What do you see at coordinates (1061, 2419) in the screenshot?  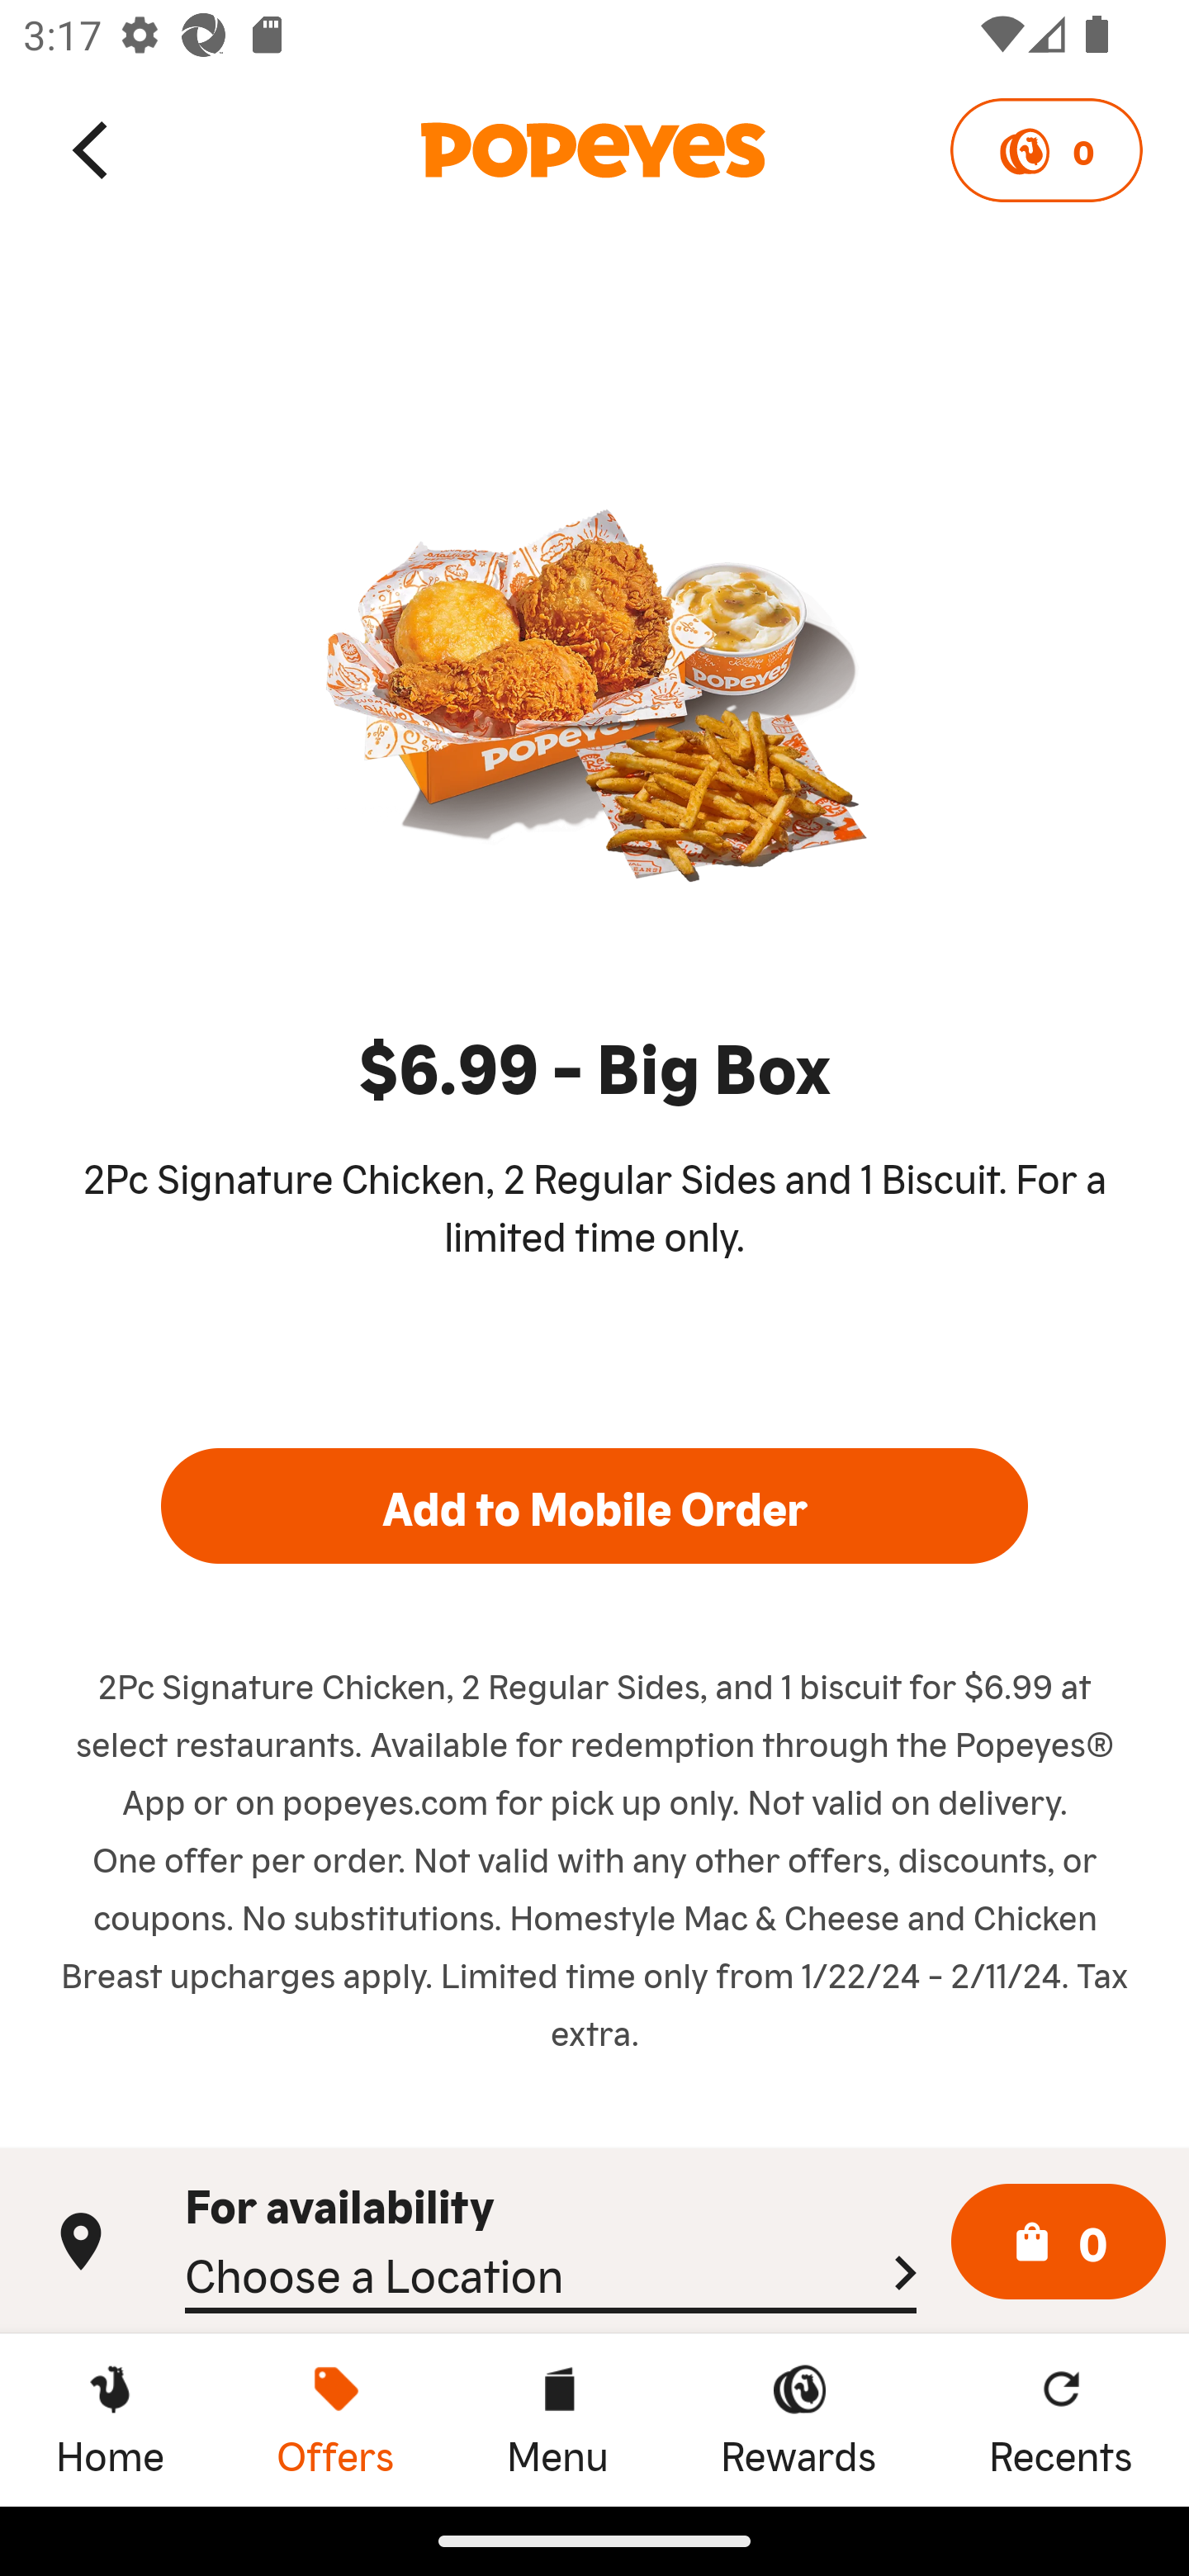 I see `Recents Recents Recents` at bounding box center [1061, 2419].